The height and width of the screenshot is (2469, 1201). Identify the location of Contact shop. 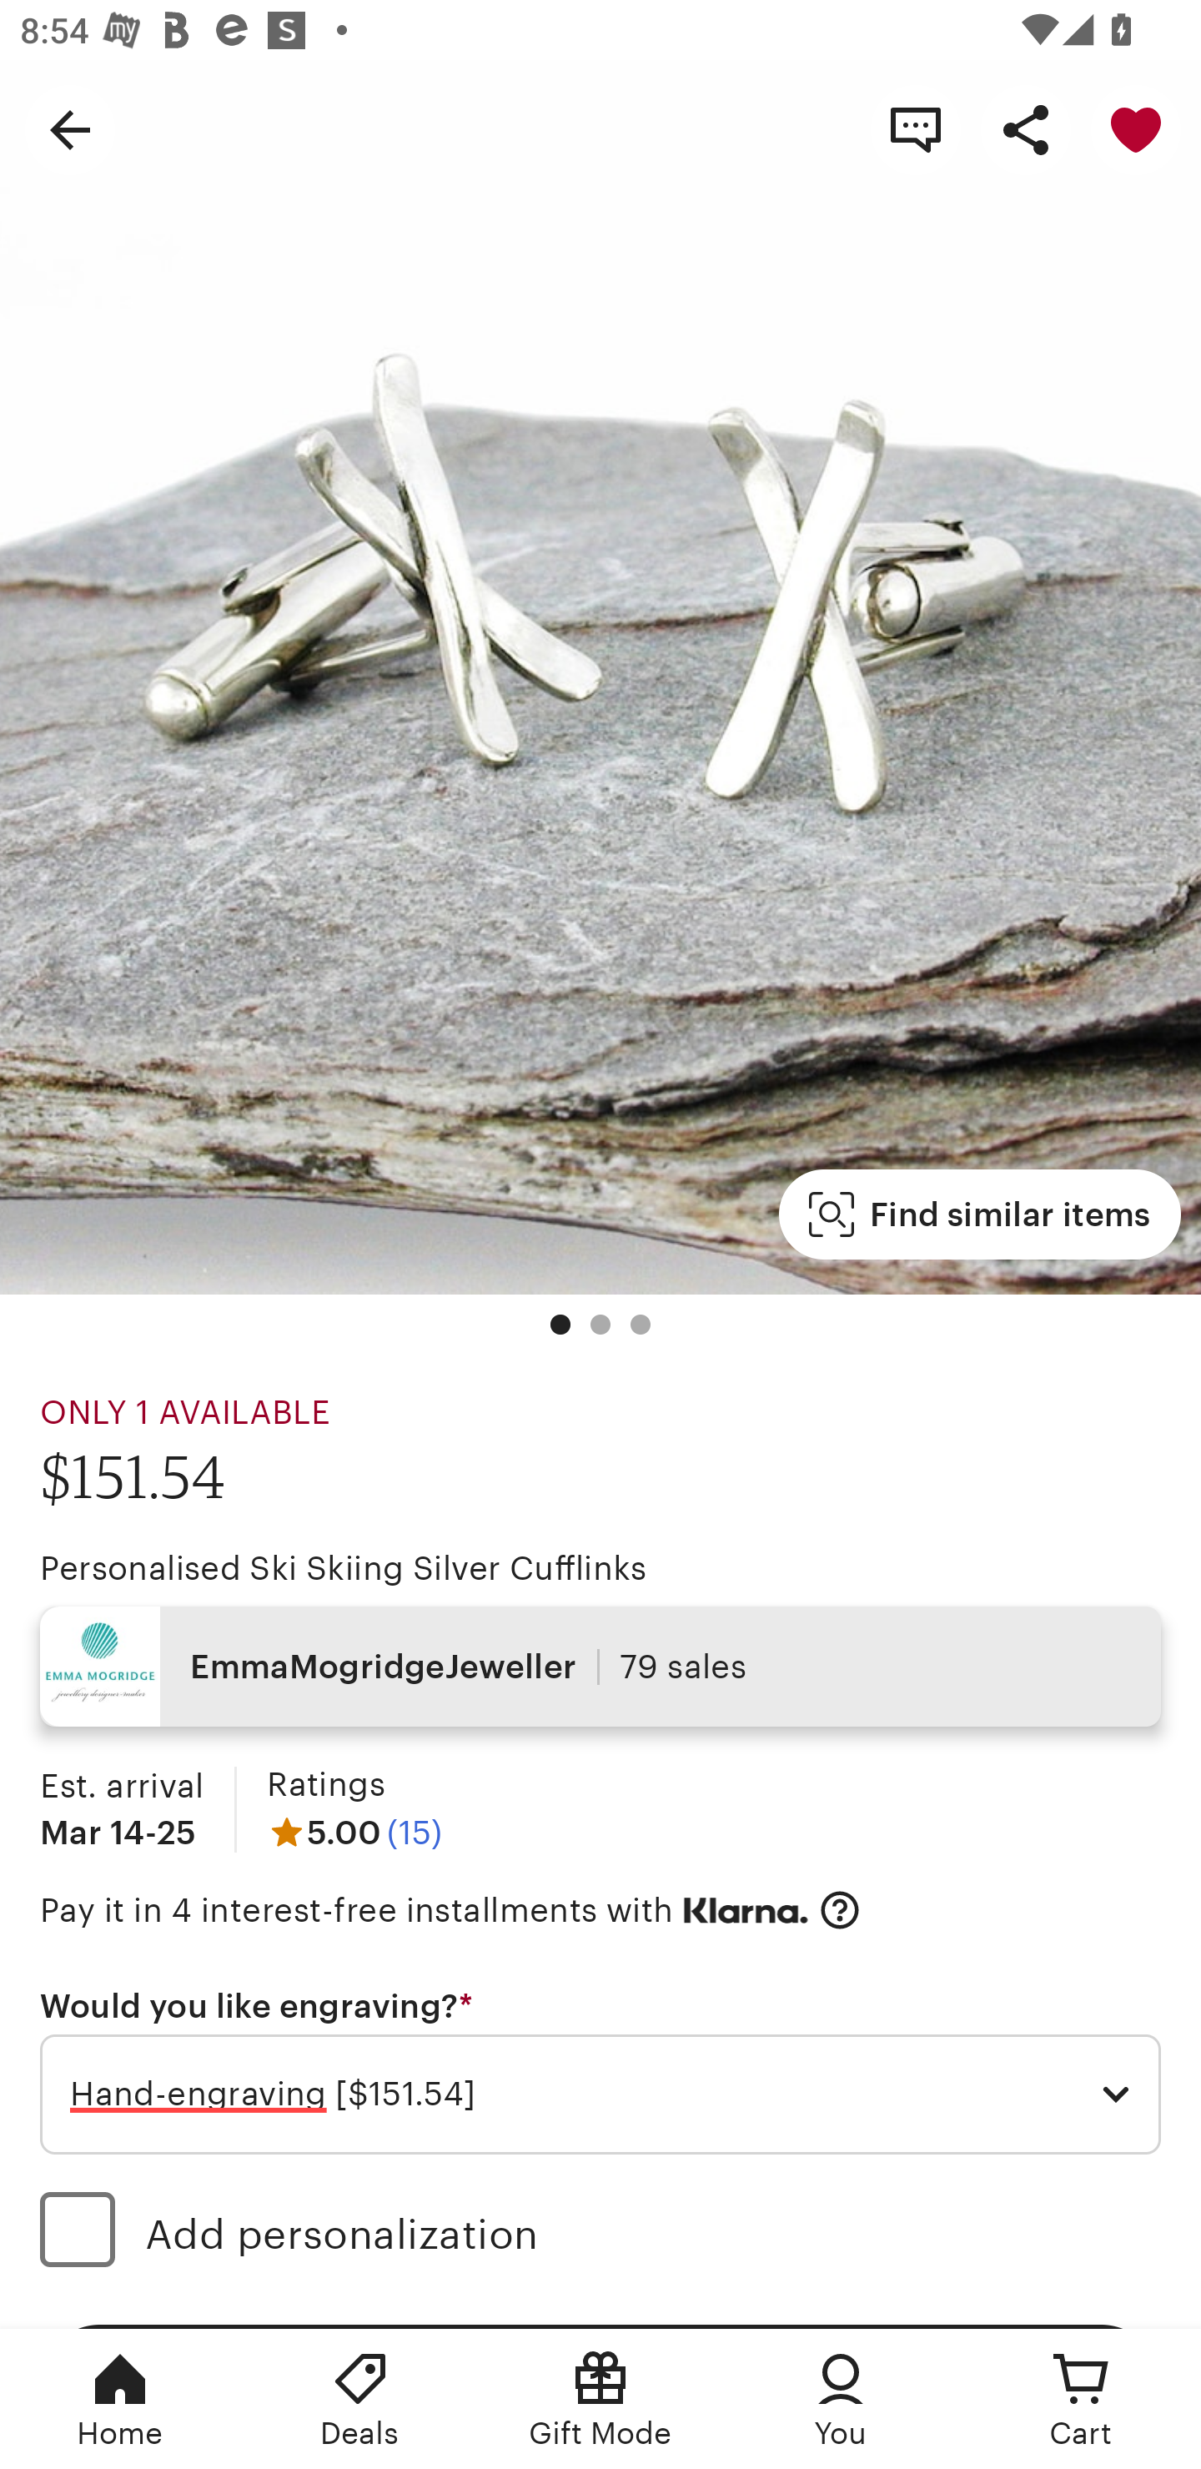
(916, 128).